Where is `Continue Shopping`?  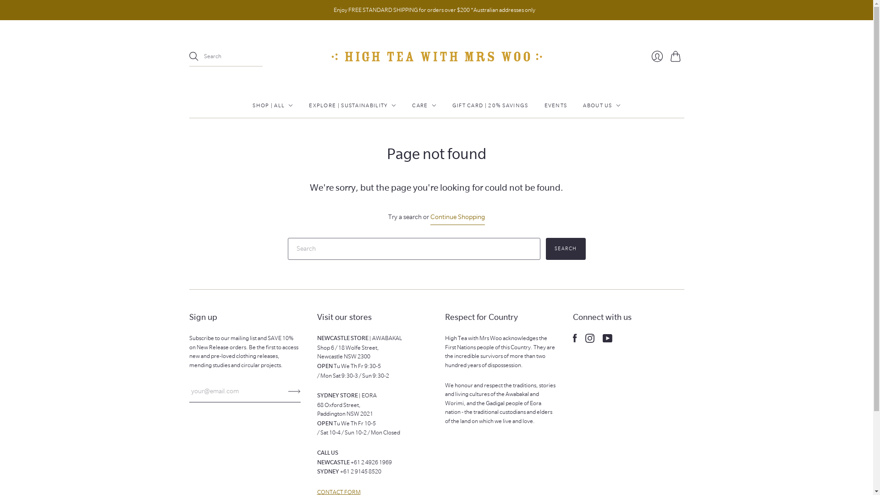
Continue Shopping is located at coordinates (457, 217).